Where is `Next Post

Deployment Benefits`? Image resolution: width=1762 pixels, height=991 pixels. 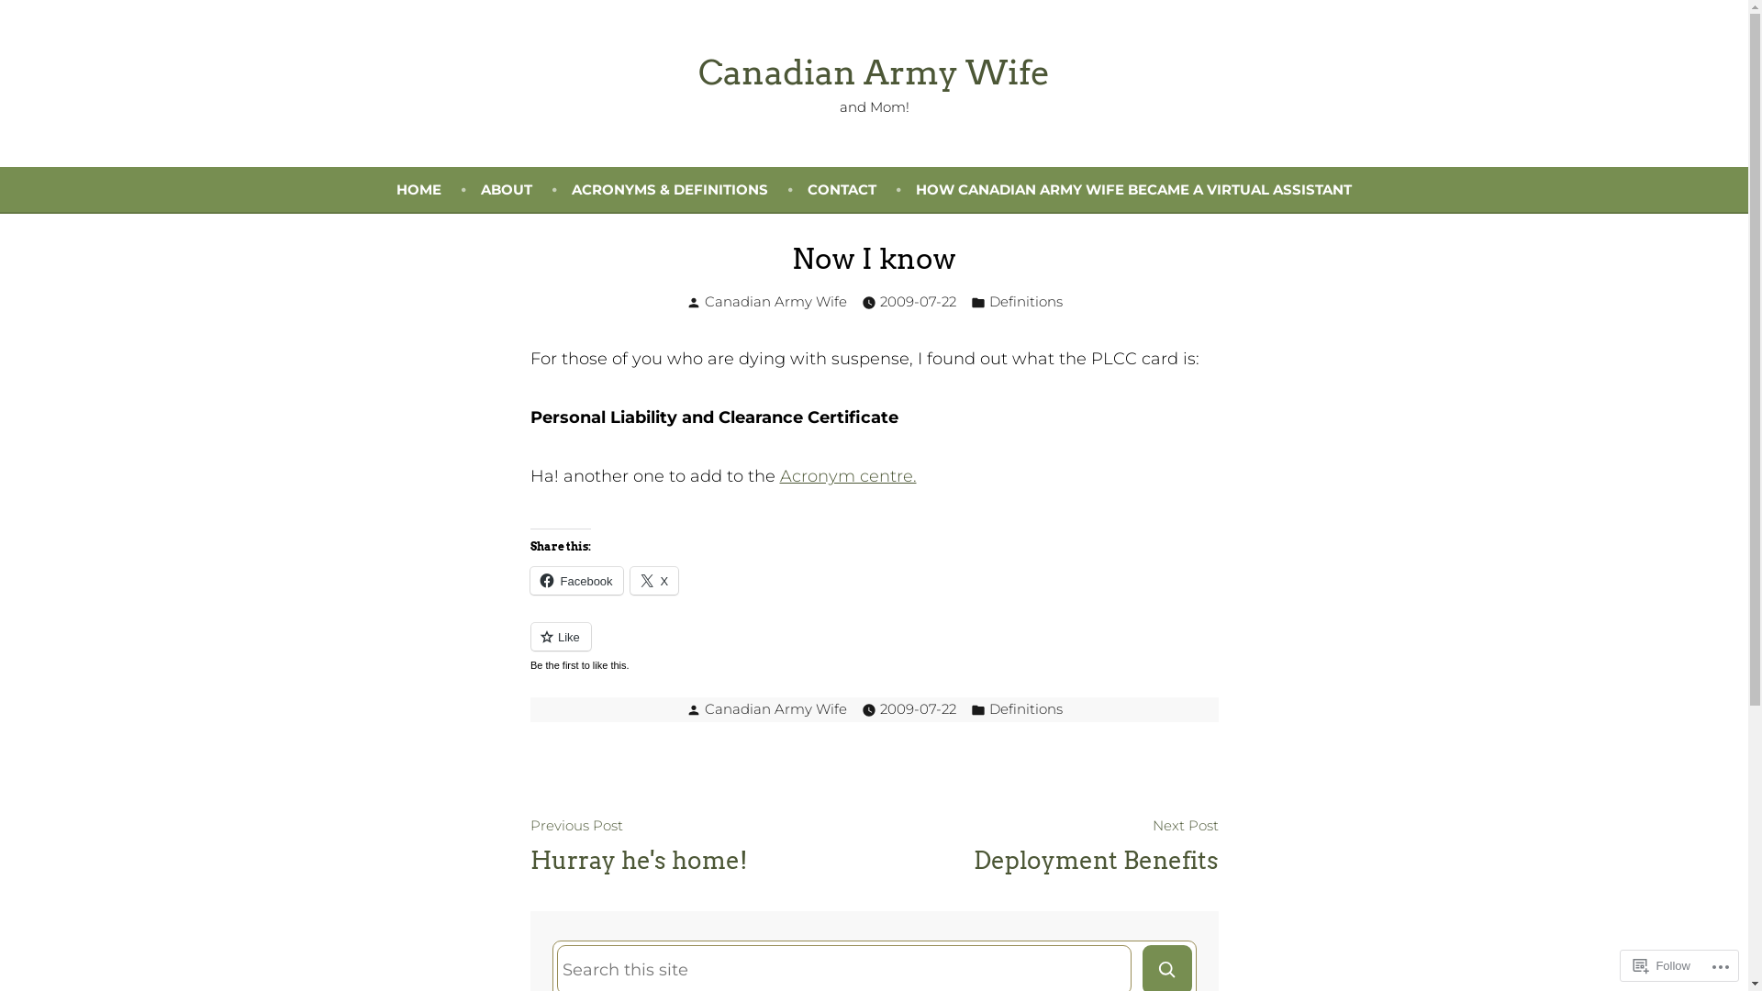
Next Post

Deployment Benefits is located at coordinates (1096, 844).